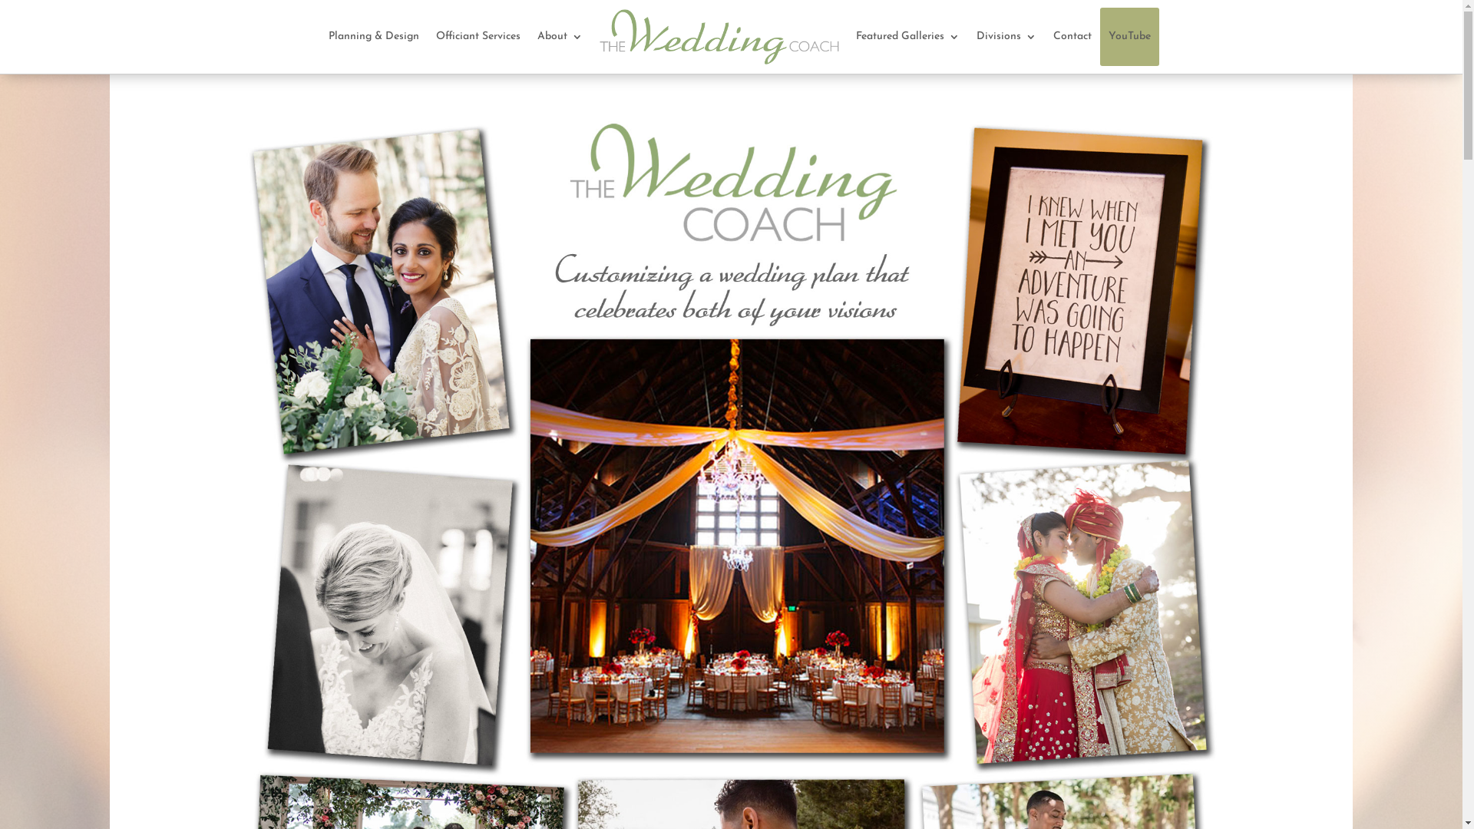  What do you see at coordinates (560, 37) in the screenshot?
I see `About` at bounding box center [560, 37].